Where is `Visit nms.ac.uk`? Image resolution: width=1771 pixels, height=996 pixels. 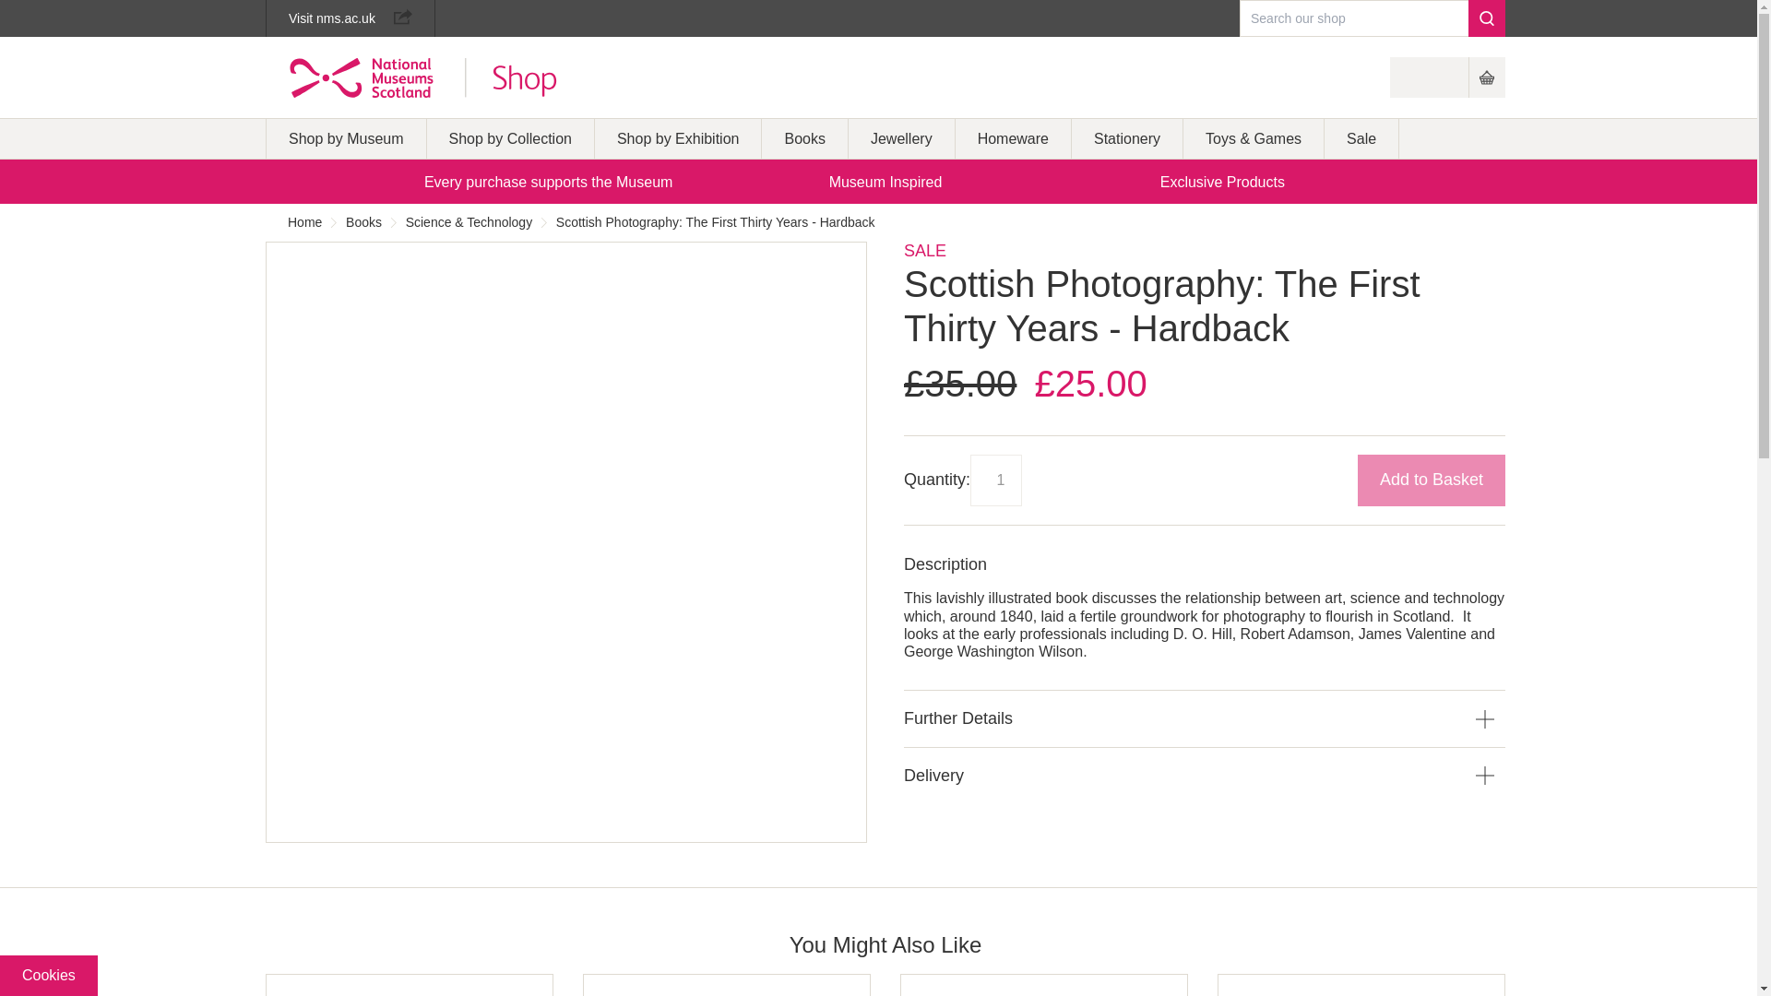 Visit nms.ac.uk is located at coordinates (351, 18).